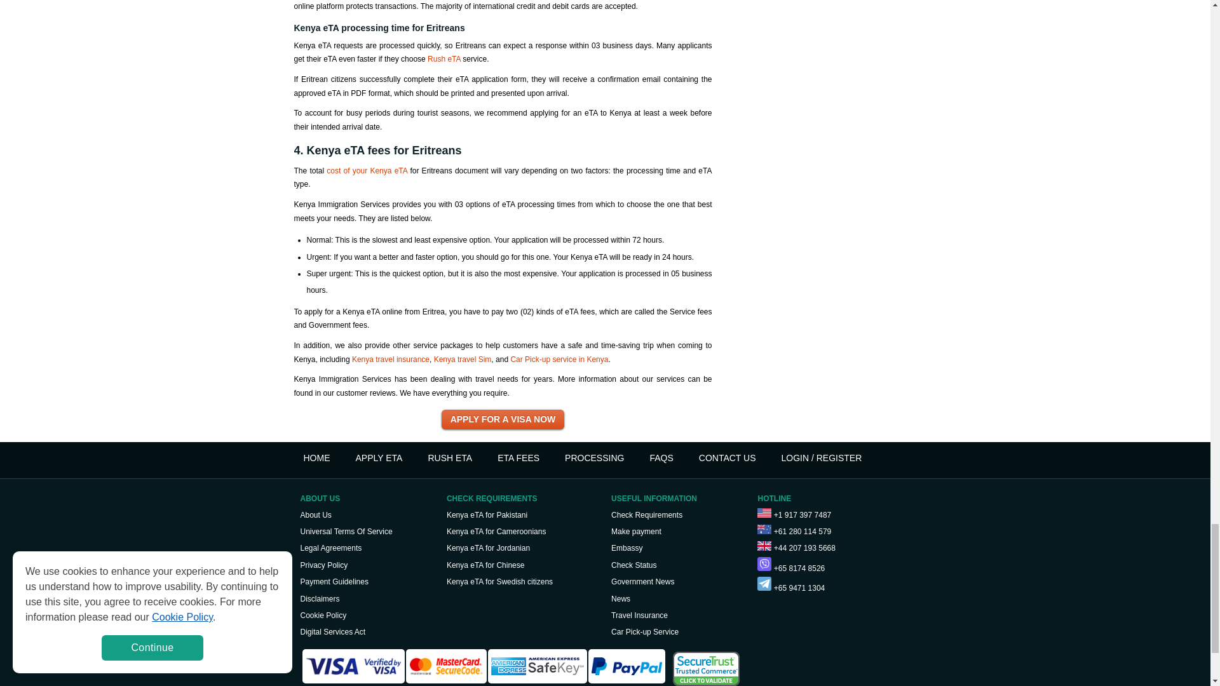  Describe the element at coordinates (559, 360) in the screenshot. I see `Car Pick-up service in Kenya` at that location.